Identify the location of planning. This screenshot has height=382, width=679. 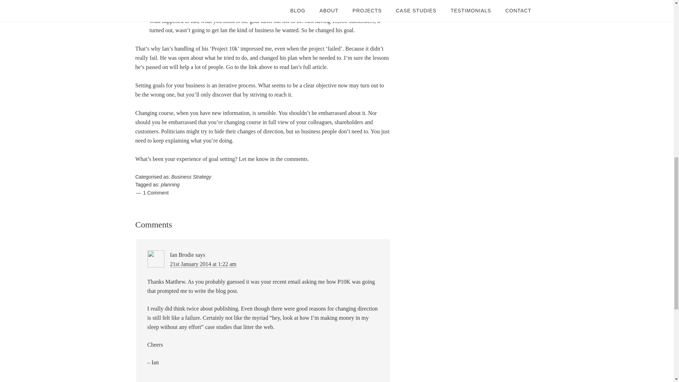
(170, 185).